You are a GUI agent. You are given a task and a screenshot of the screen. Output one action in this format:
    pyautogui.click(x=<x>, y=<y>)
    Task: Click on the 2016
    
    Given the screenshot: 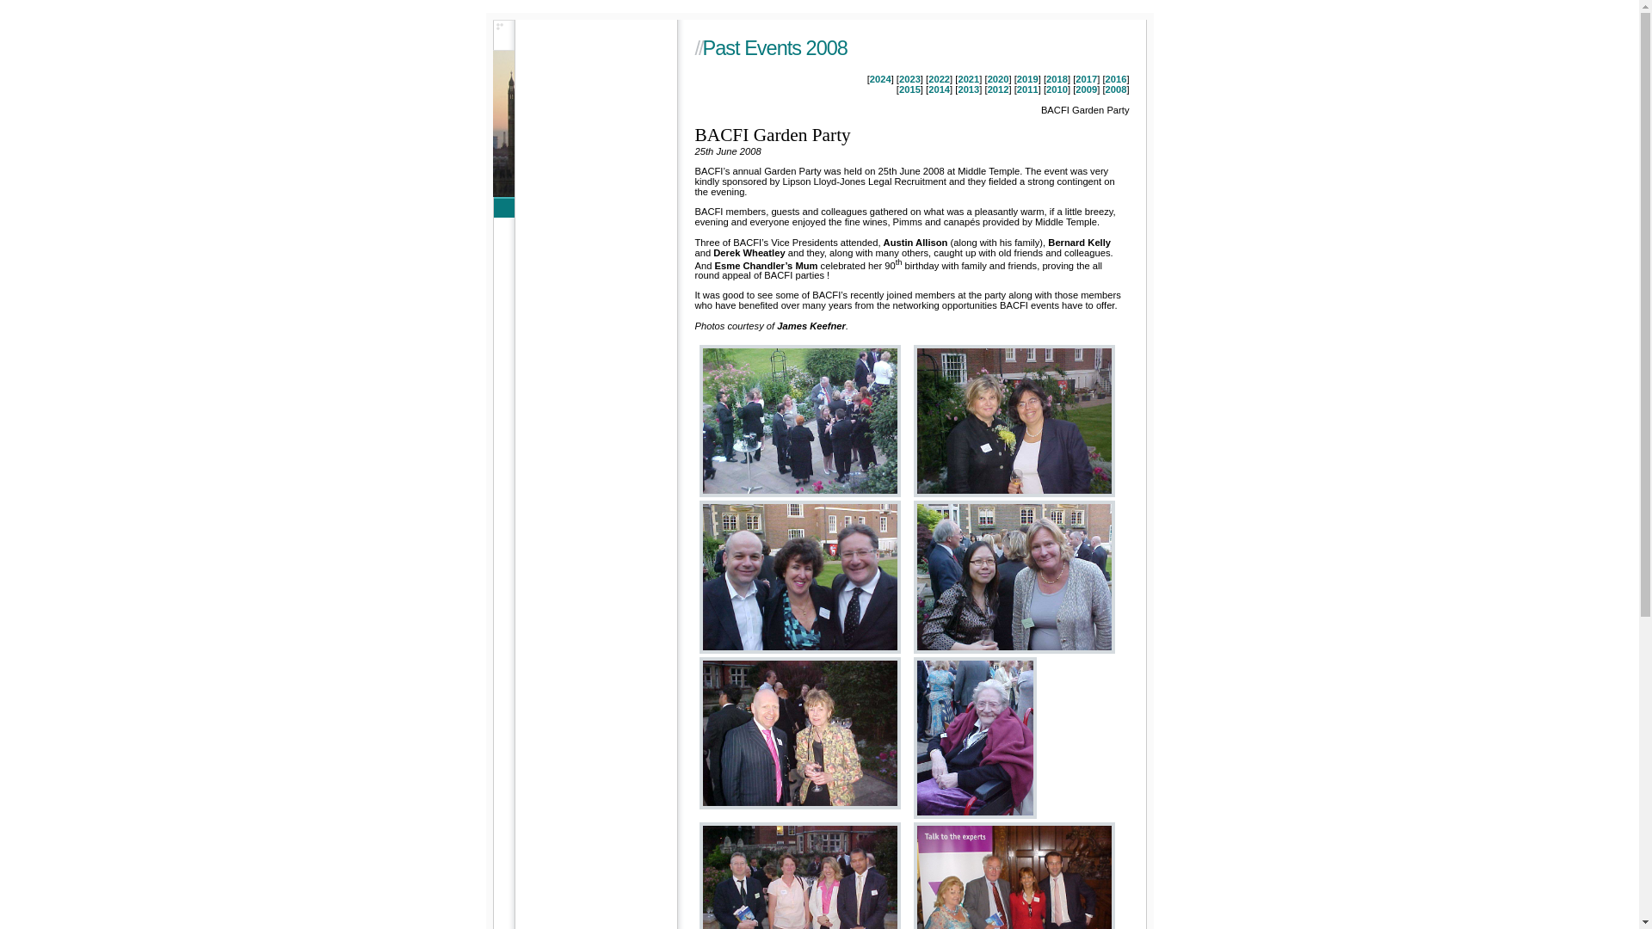 What is the action you would take?
    pyautogui.click(x=1115, y=79)
    